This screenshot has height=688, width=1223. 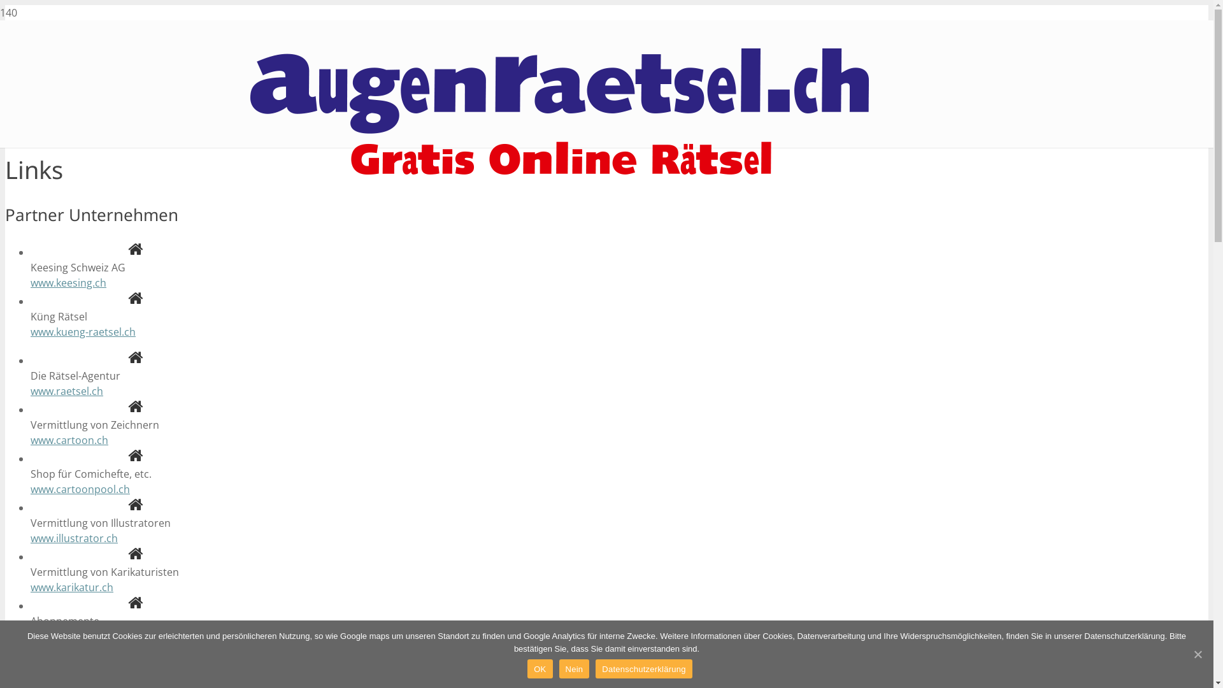 I want to click on www.karikatur.ch, so click(x=72, y=587).